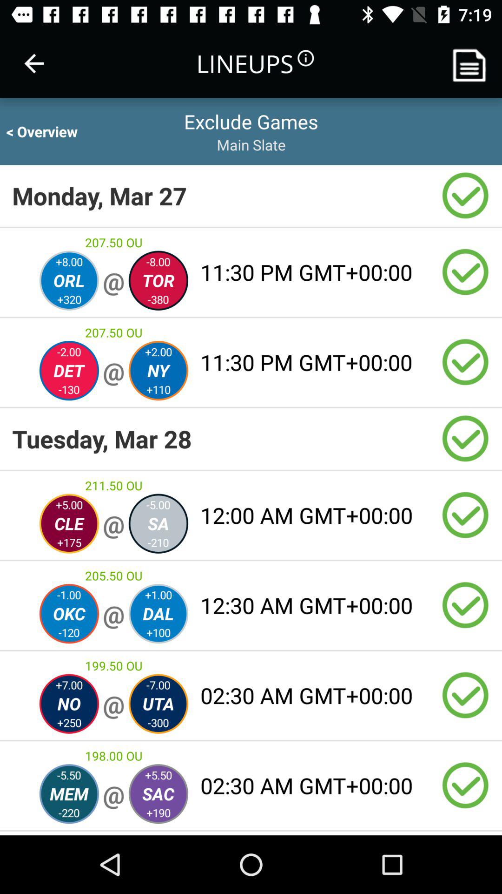 The height and width of the screenshot is (894, 502). What do you see at coordinates (466, 605) in the screenshot?
I see `click on the sixth check mark` at bounding box center [466, 605].